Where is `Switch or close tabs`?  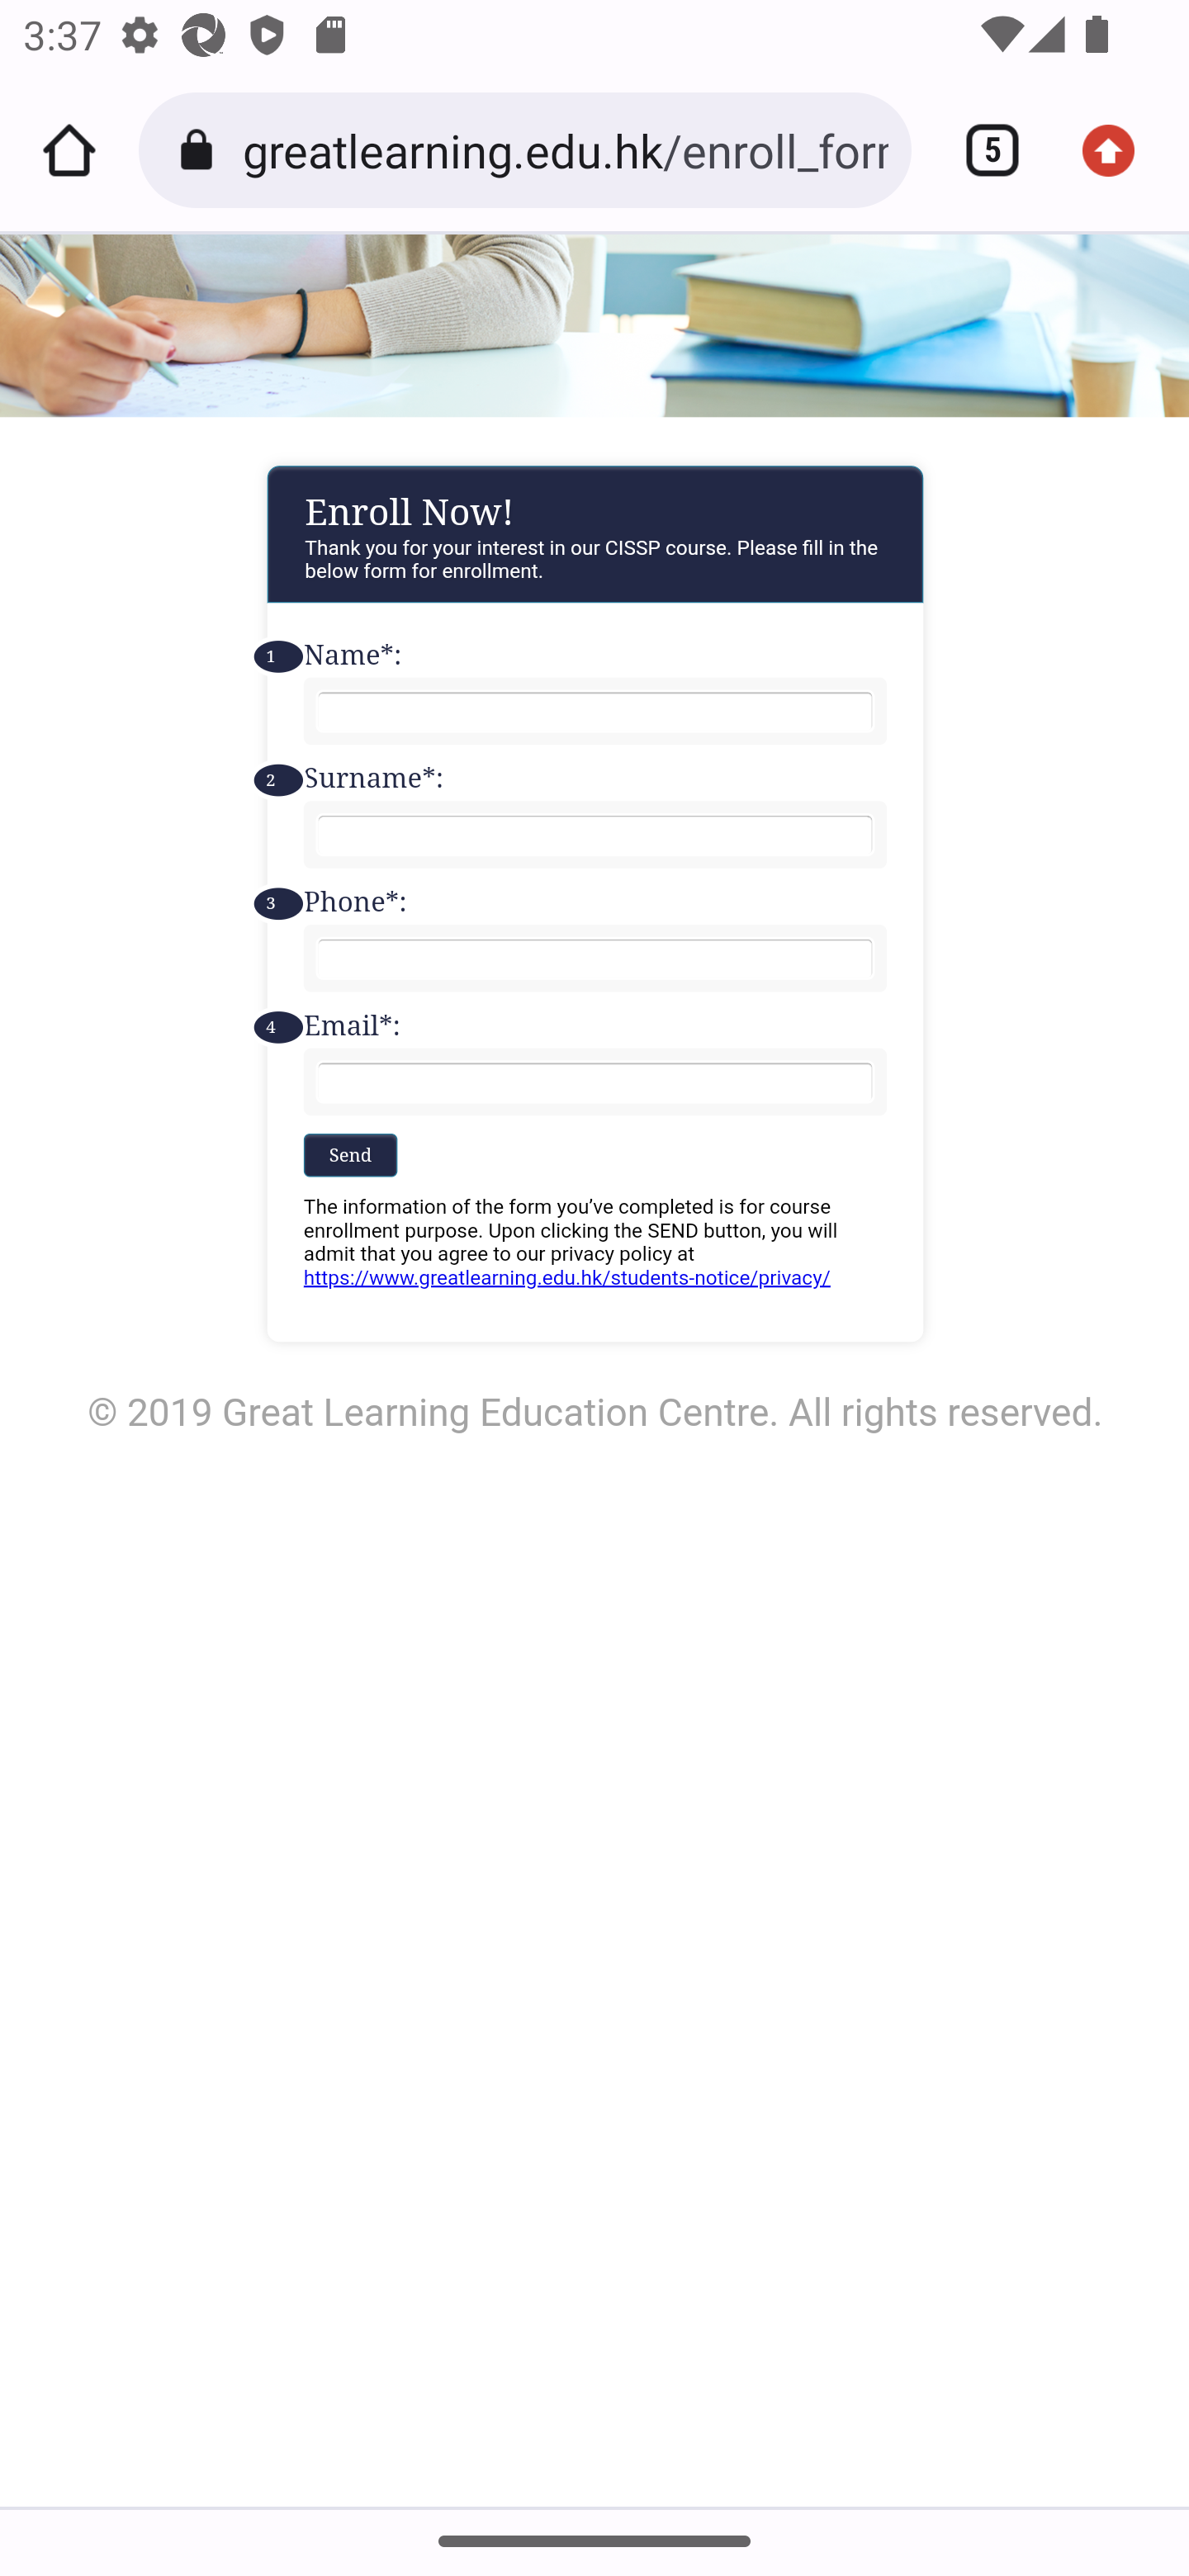 Switch or close tabs is located at coordinates (981, 150).